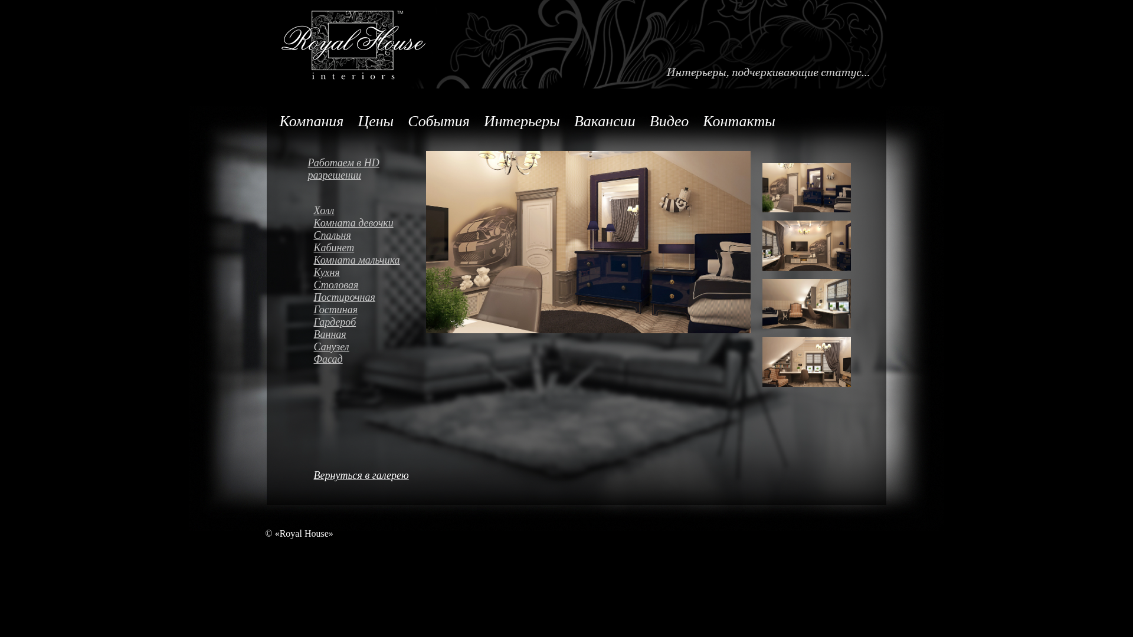  What do you see at coordinates (581, 339) in the screenshot?
I see `.` at bounding box center [581, 339].